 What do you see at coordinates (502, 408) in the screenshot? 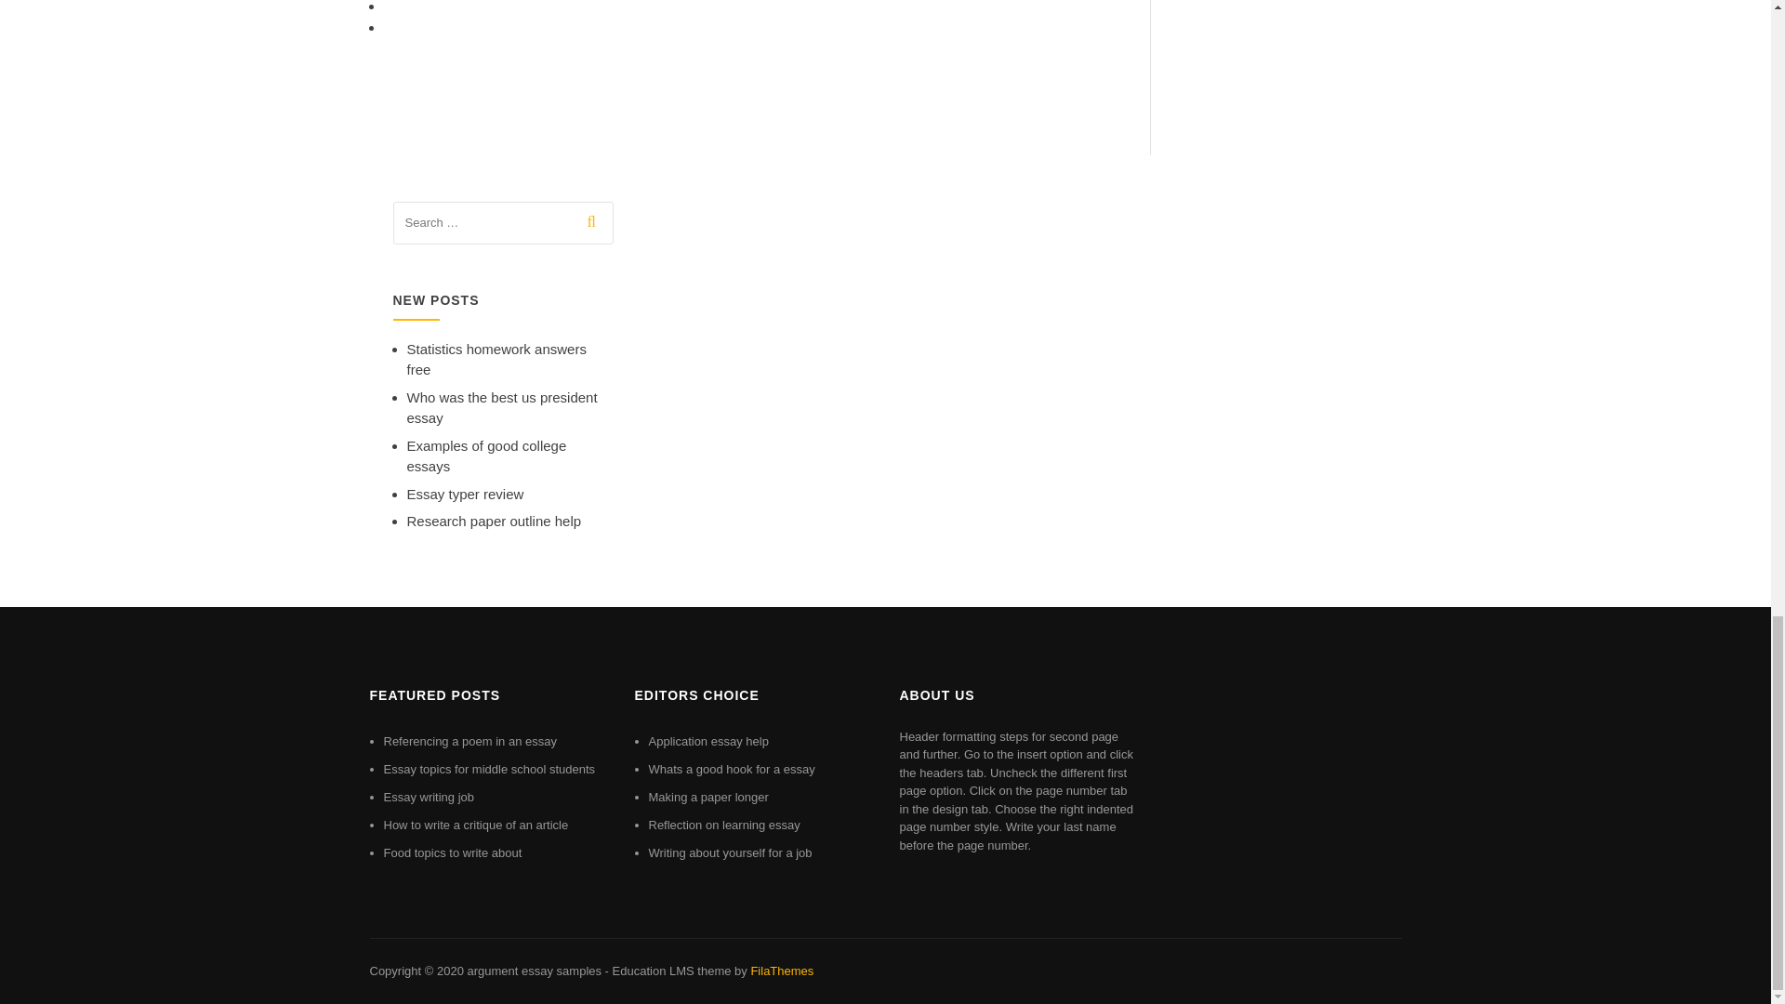
I see `Who was the best us president essay` at bounding box center [502, 408].